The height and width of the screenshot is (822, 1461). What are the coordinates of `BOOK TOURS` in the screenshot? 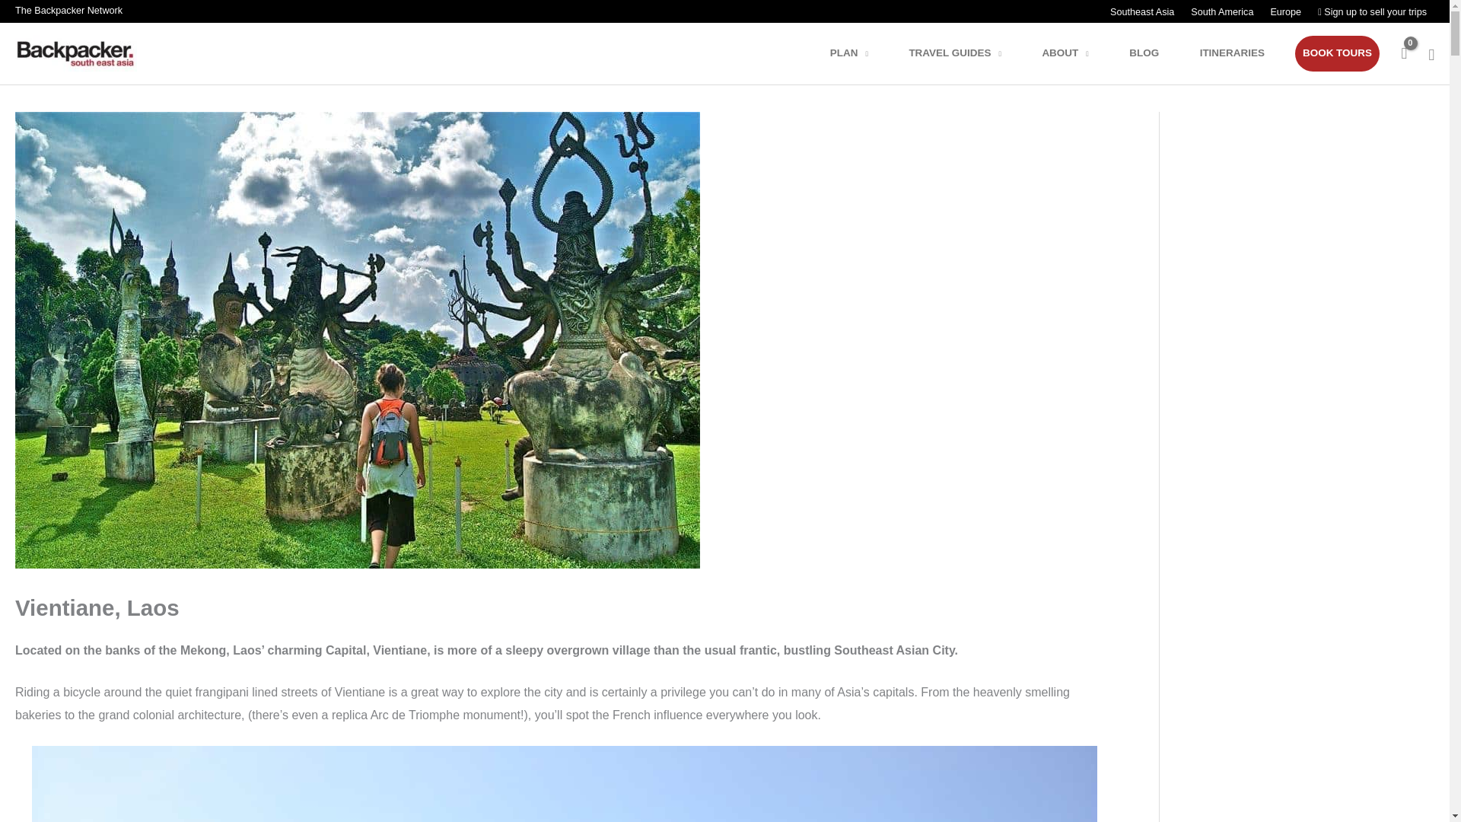 It's located at (1336, 53).